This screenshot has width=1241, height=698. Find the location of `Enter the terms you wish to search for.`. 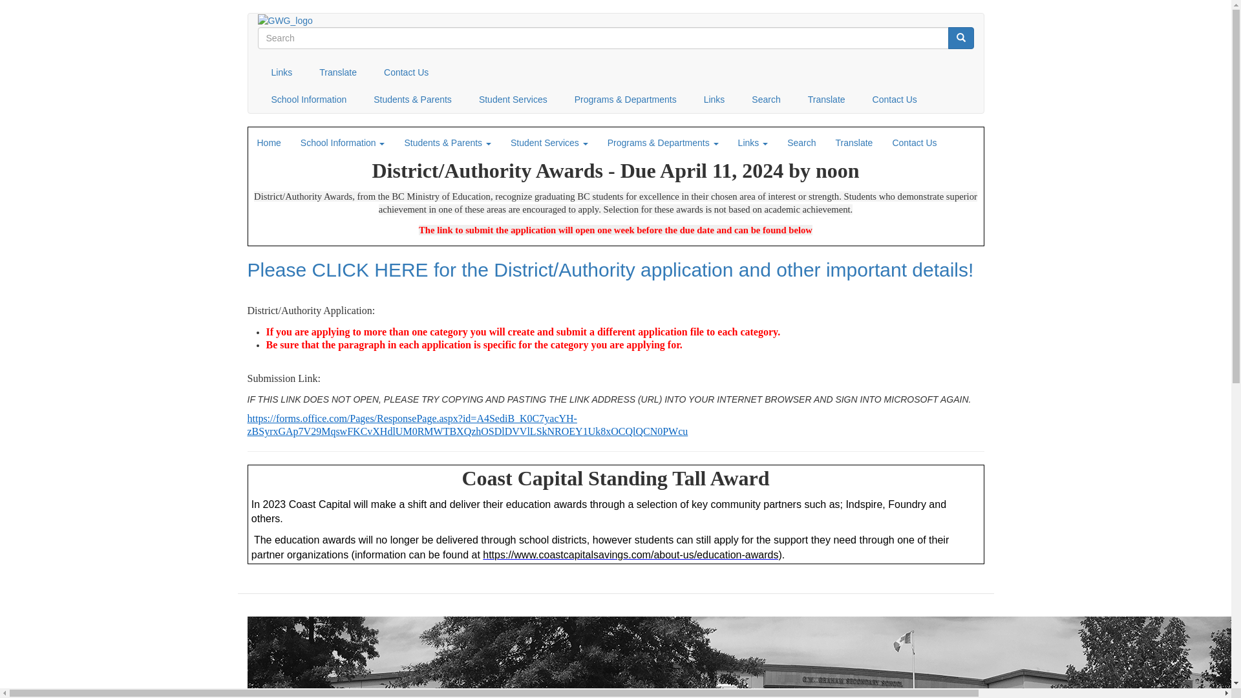

Enter the terms you wish to search for. is located at coordinates (602, 38).